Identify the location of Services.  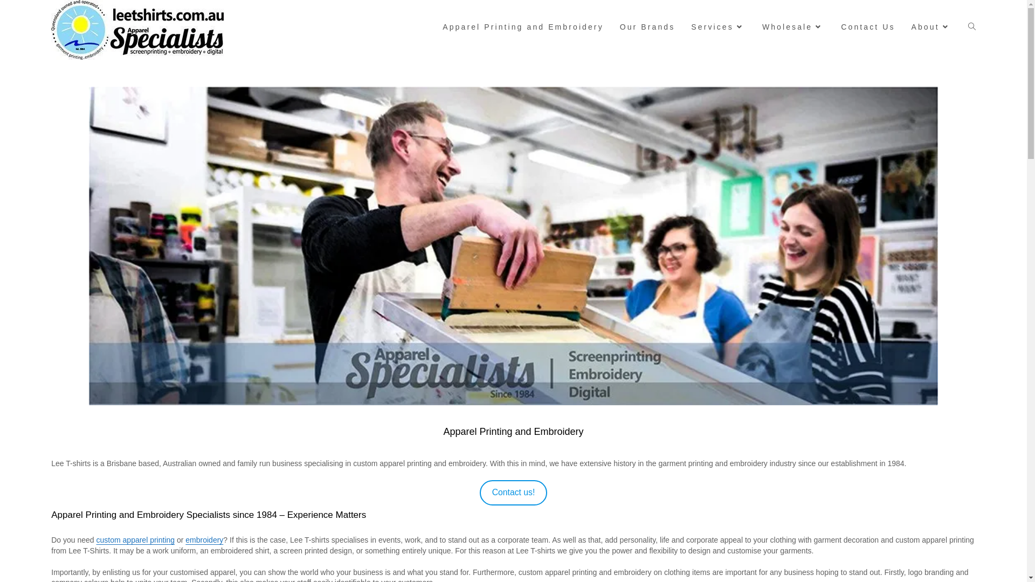
(719, 27).